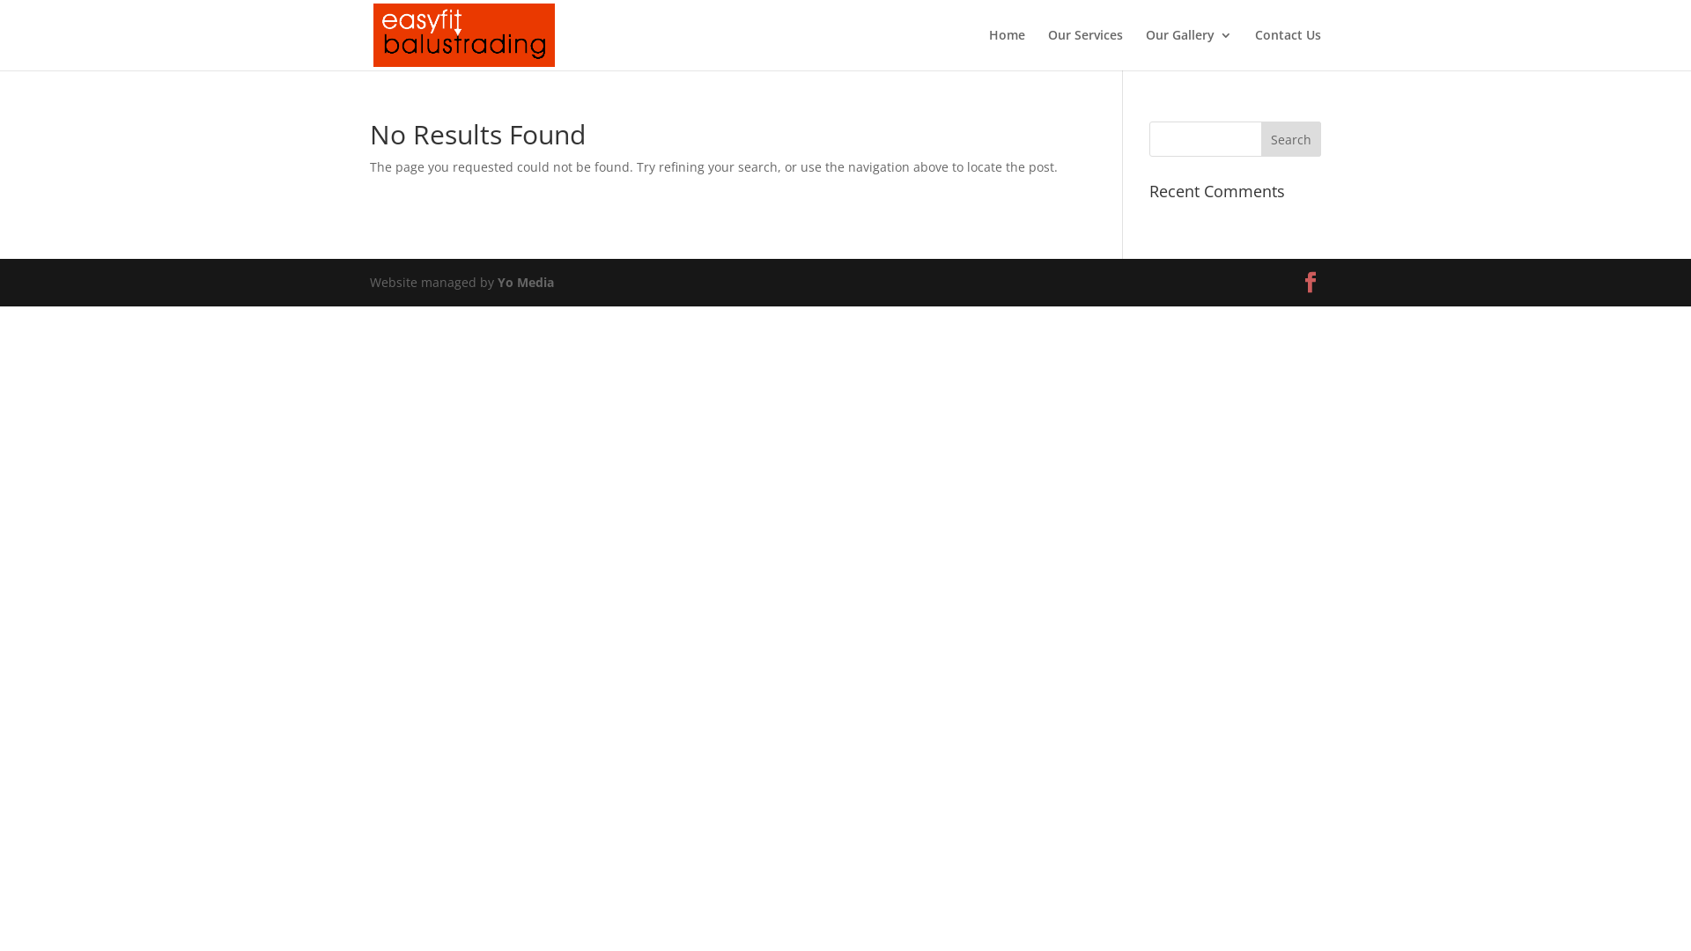 The height and width of the screenshot is (951, 1691). Describe the element at coordinates (1291, 139) in the screenshot. I see `Search` at that location.